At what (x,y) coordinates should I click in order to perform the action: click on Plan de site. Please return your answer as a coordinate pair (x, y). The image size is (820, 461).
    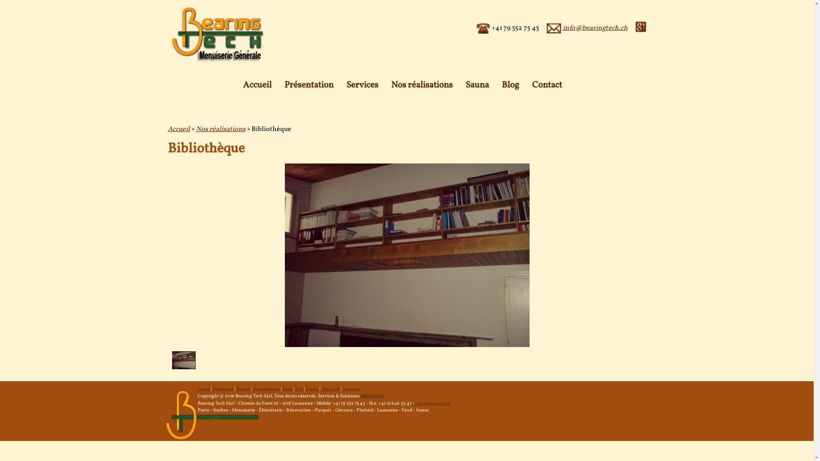
    Looking at the image, I should click on (331, 389).